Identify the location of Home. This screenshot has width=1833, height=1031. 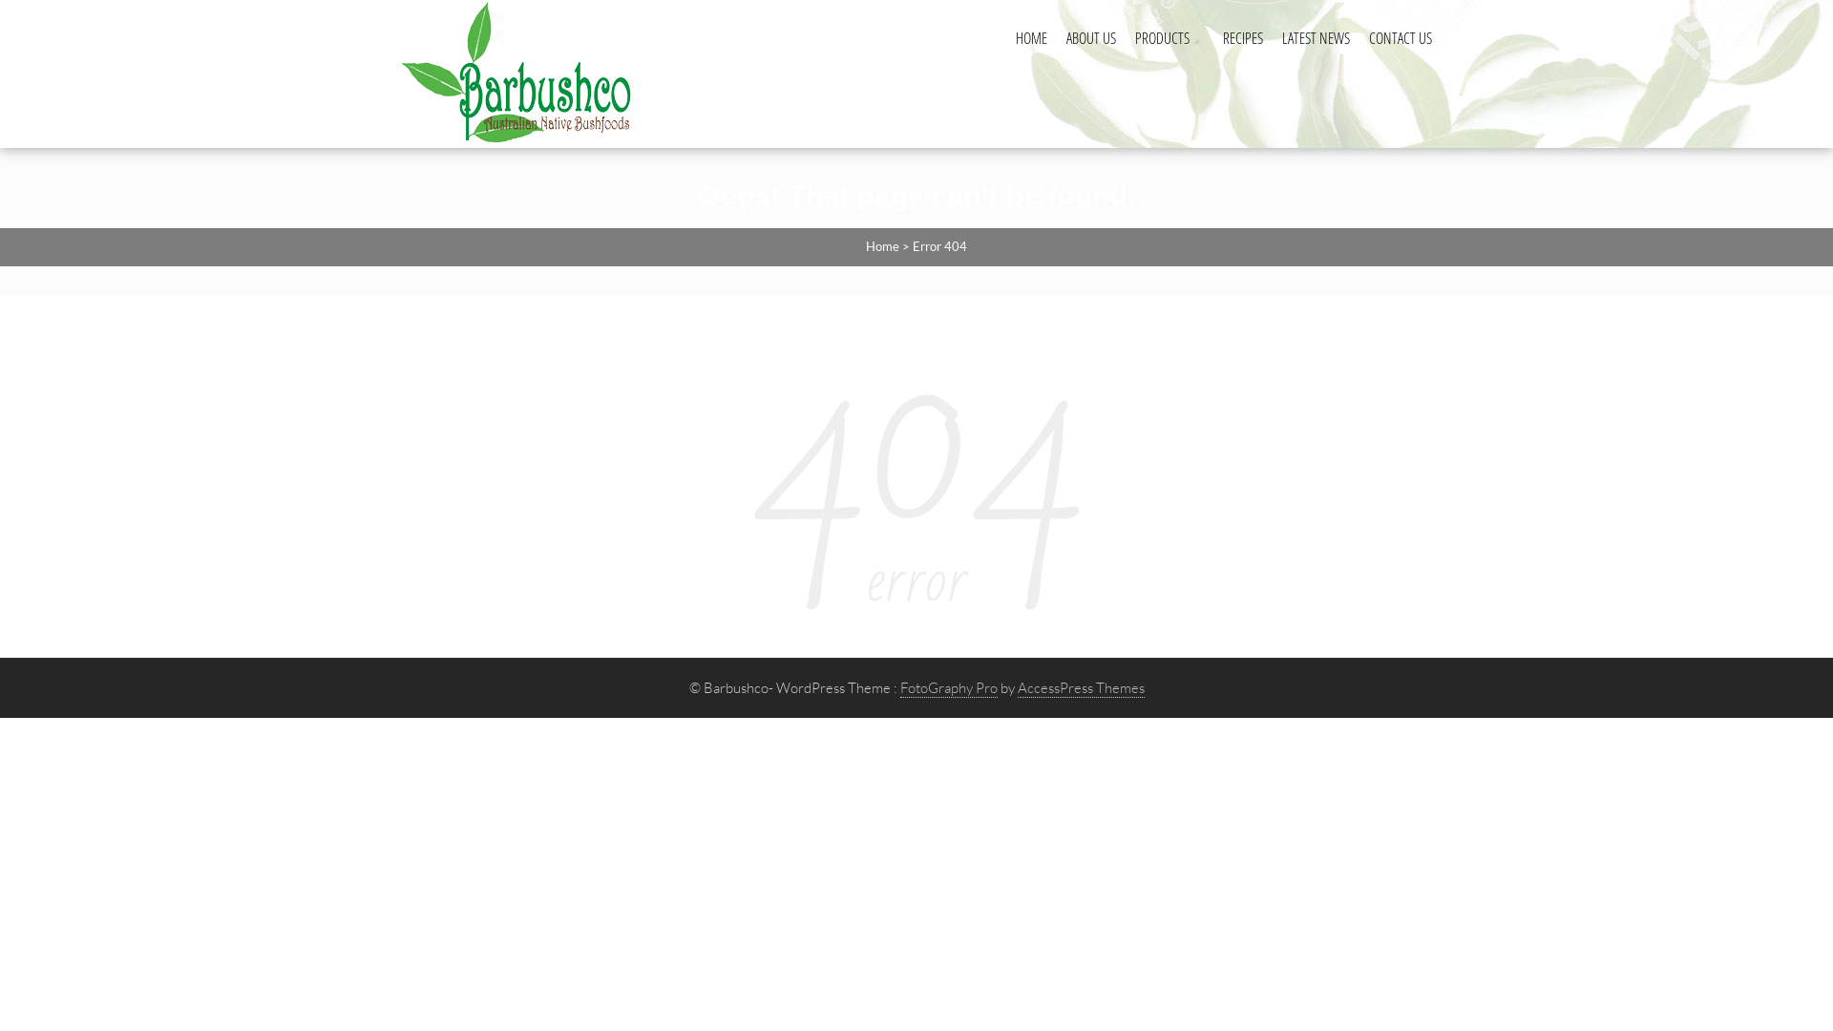
(882, 246).